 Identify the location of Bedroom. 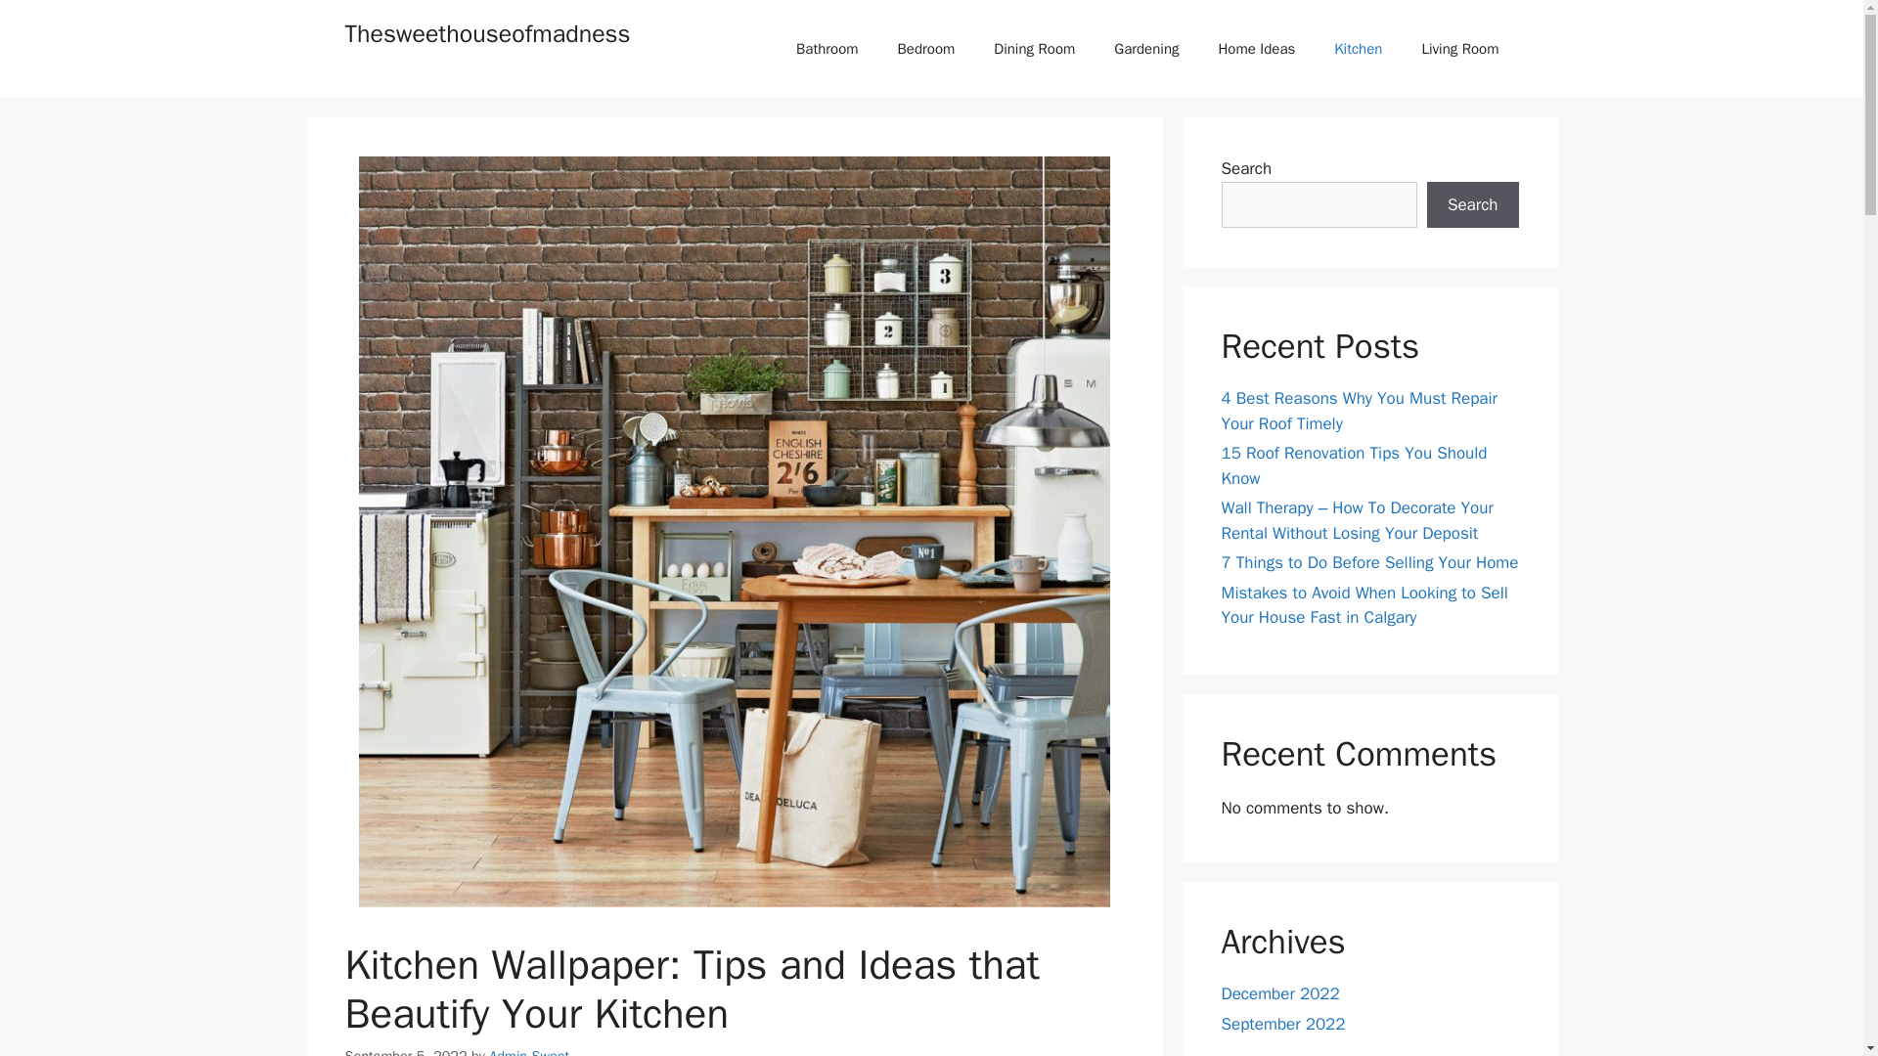
(926, 49).